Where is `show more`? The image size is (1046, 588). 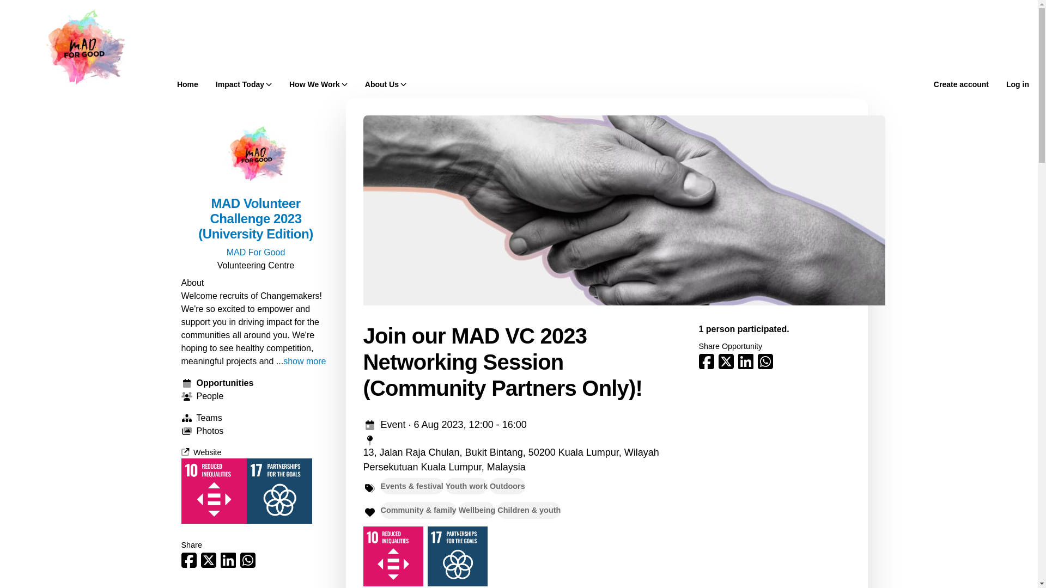 show more is located at coordinates (304, 362).